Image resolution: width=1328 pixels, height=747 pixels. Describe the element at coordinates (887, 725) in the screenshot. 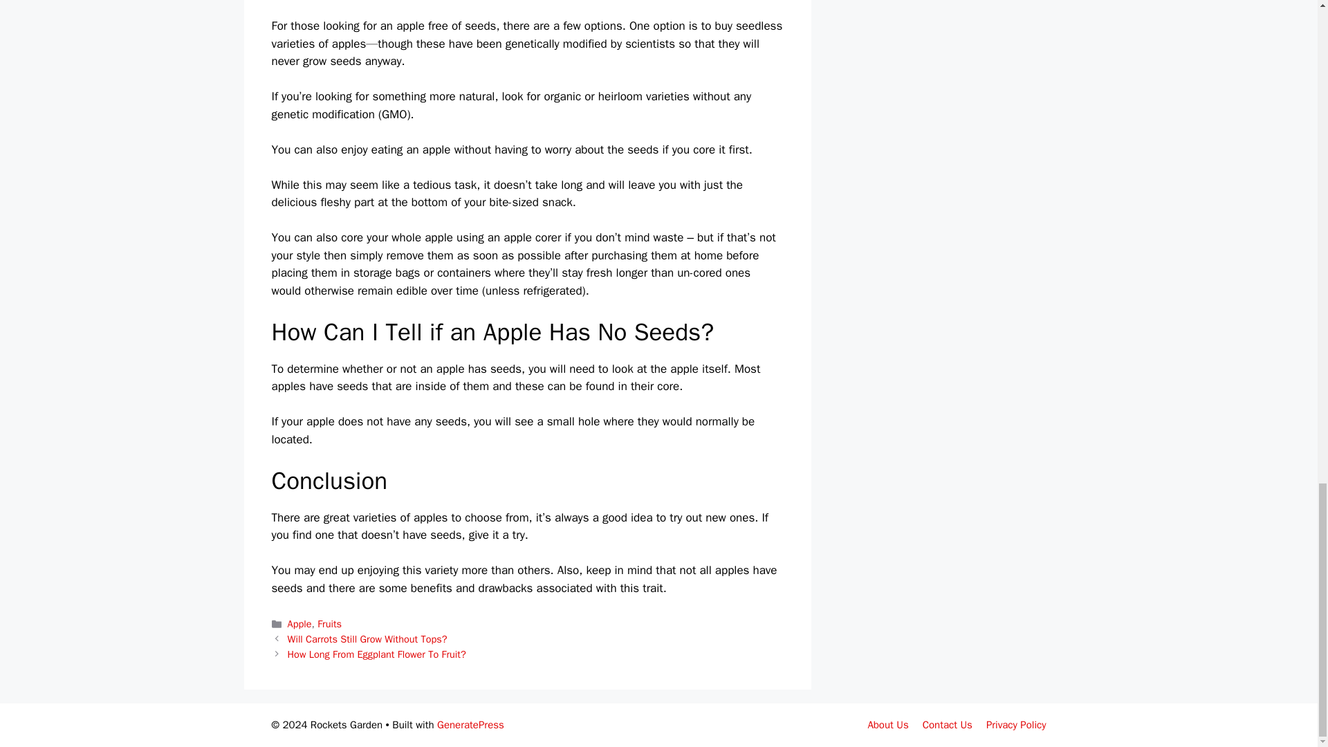

I see `About Us` at that location.